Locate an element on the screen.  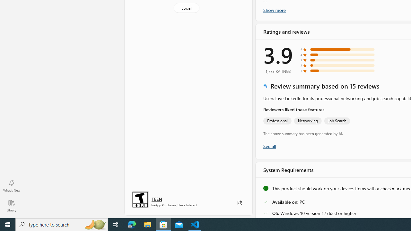
Social is located at coordinates (186, 8).